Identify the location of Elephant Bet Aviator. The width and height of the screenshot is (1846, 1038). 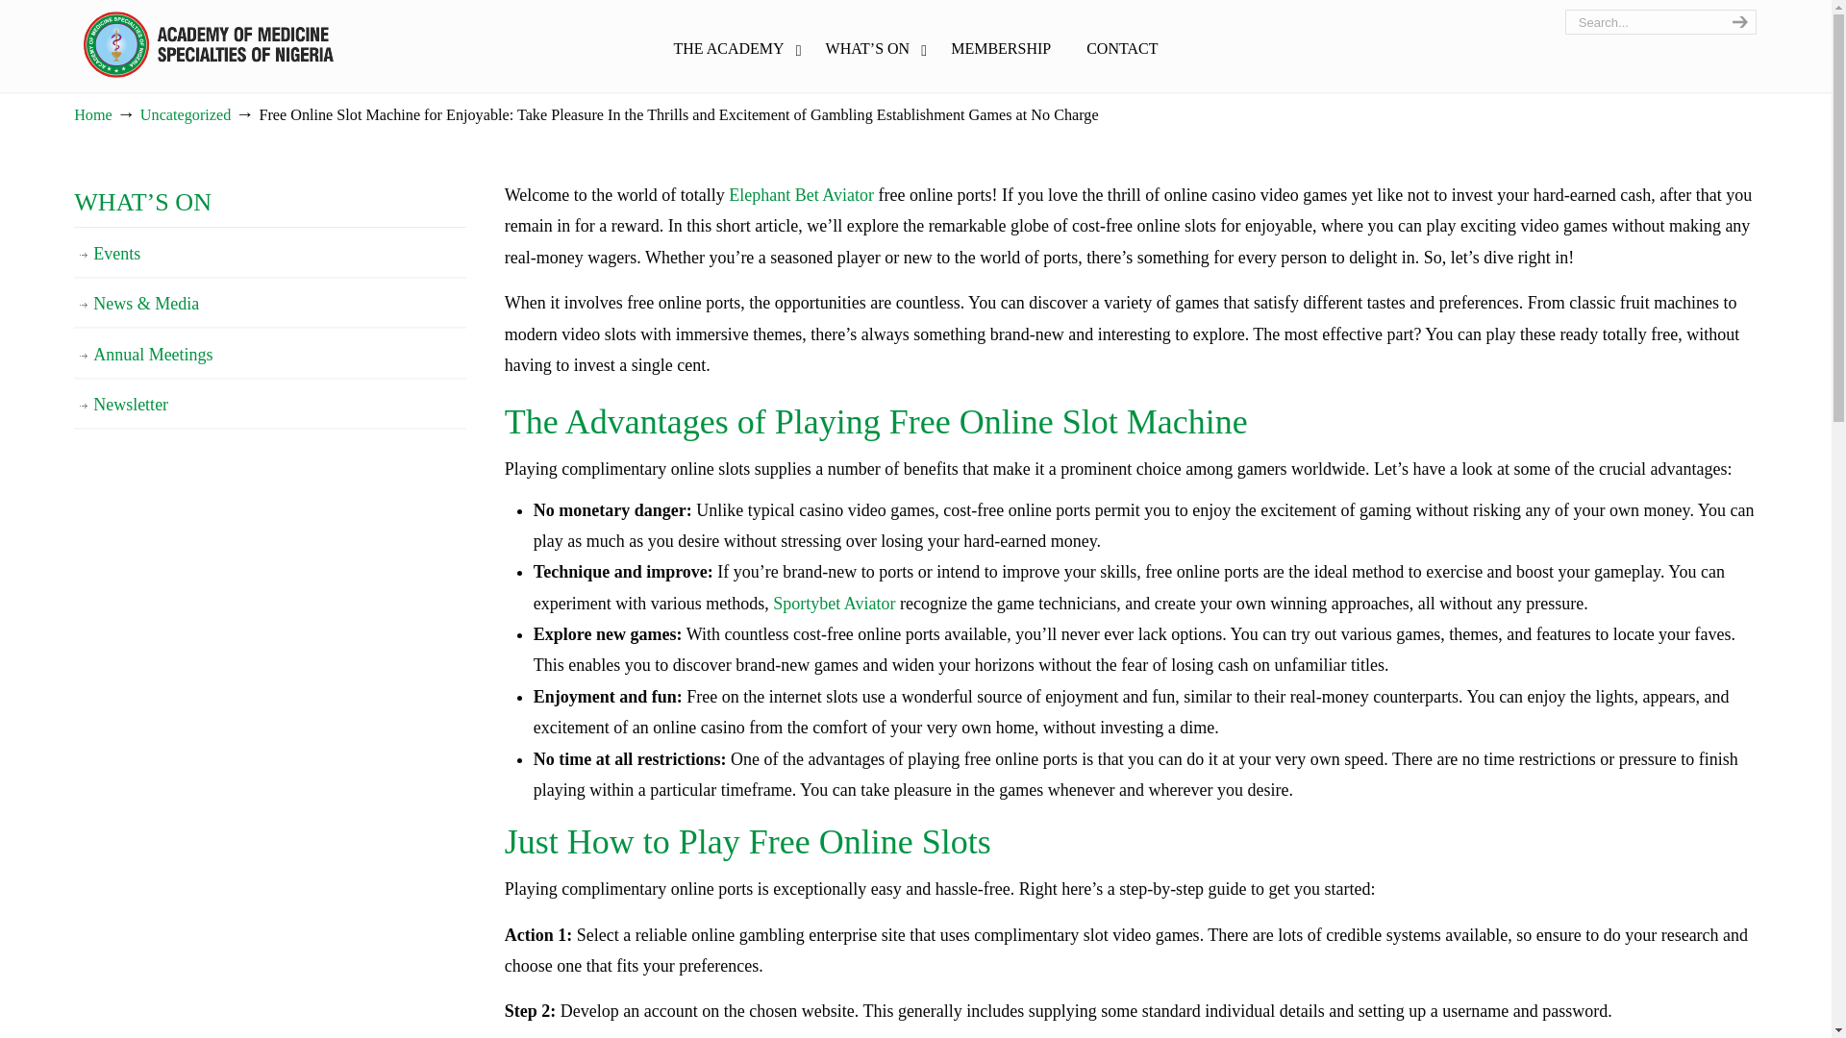
(801, 194).